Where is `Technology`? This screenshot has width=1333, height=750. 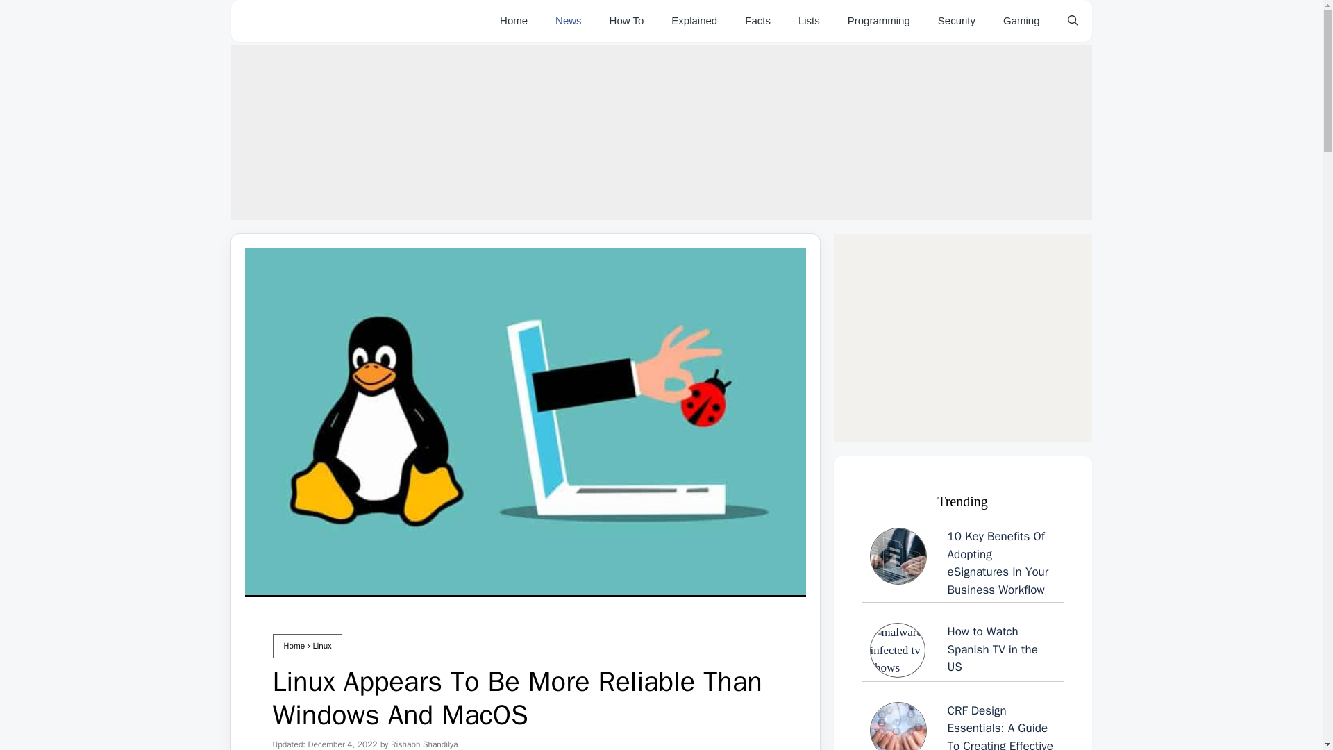 Technology is located at coordinates (568, 21).